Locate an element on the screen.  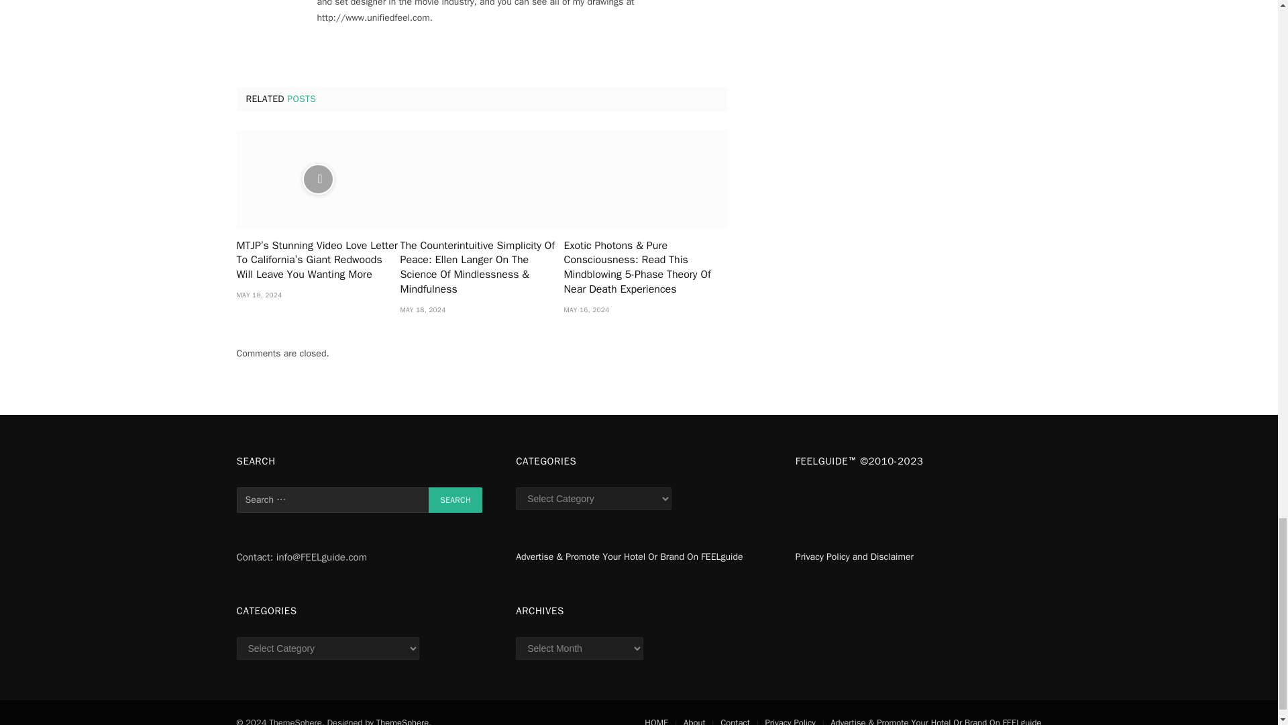
Search is located at coordinates (455, 499).